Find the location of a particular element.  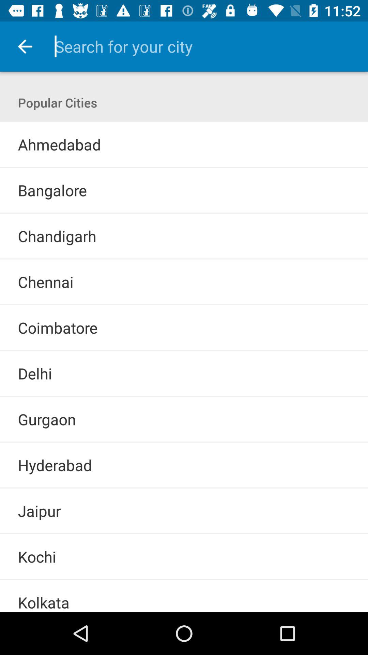

flip until the kochi item is located at coordinates (37, 557).